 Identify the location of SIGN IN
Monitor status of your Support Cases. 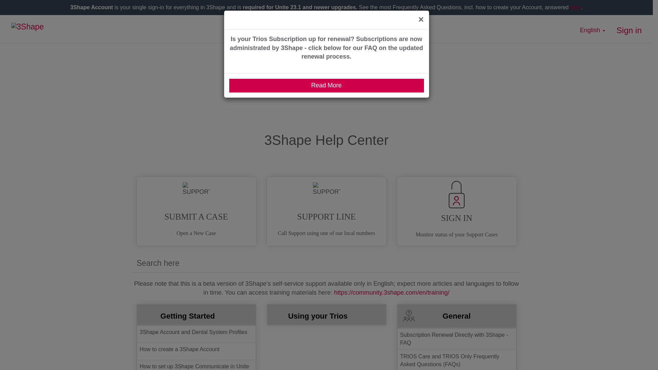
(456, 211).